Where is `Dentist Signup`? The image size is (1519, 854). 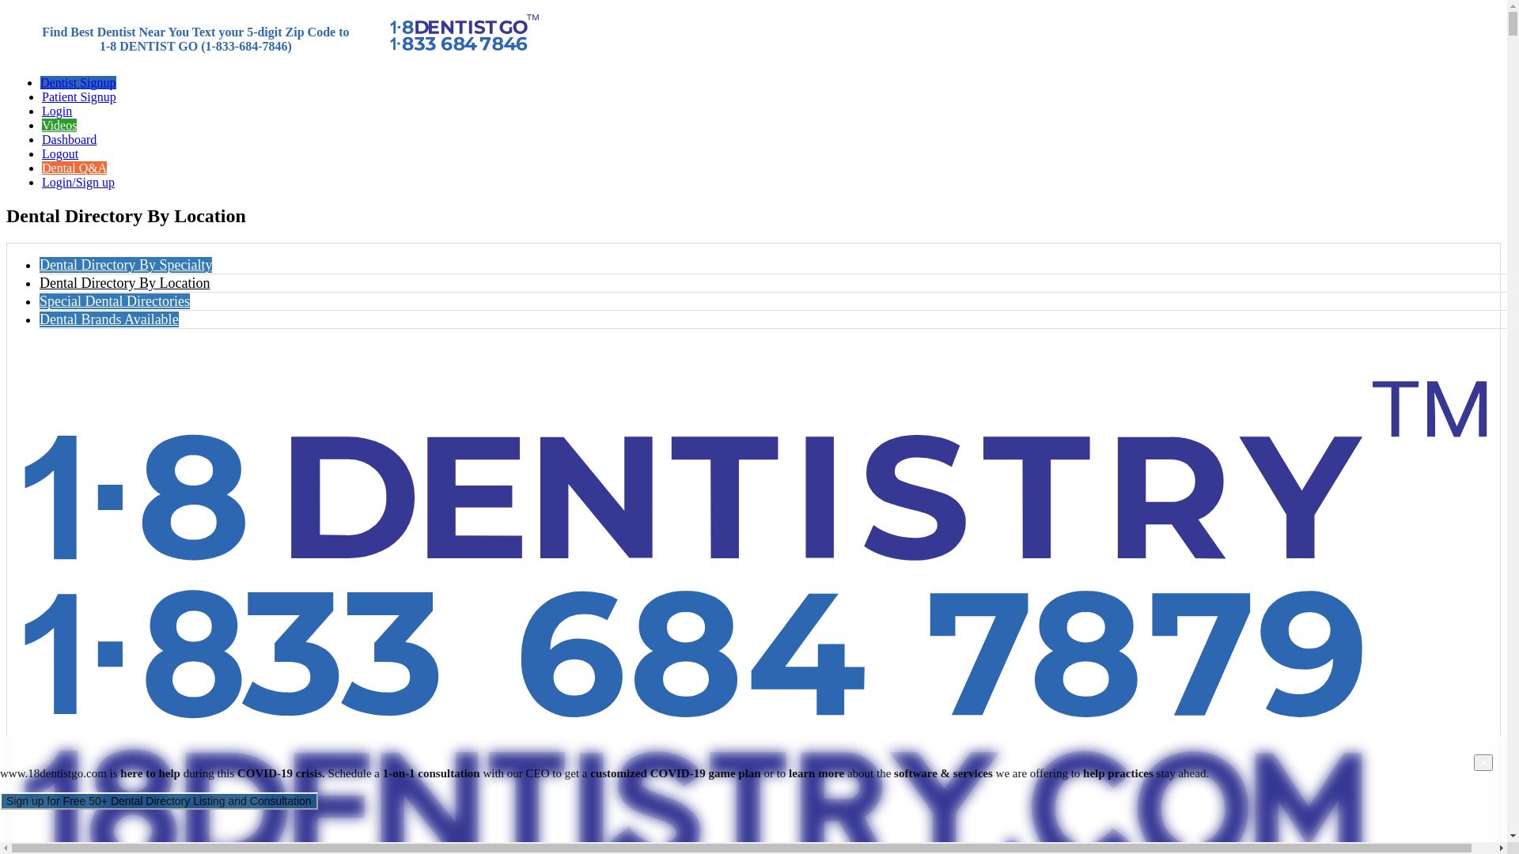
Dentist Signup is located at coordinates (78, 82).